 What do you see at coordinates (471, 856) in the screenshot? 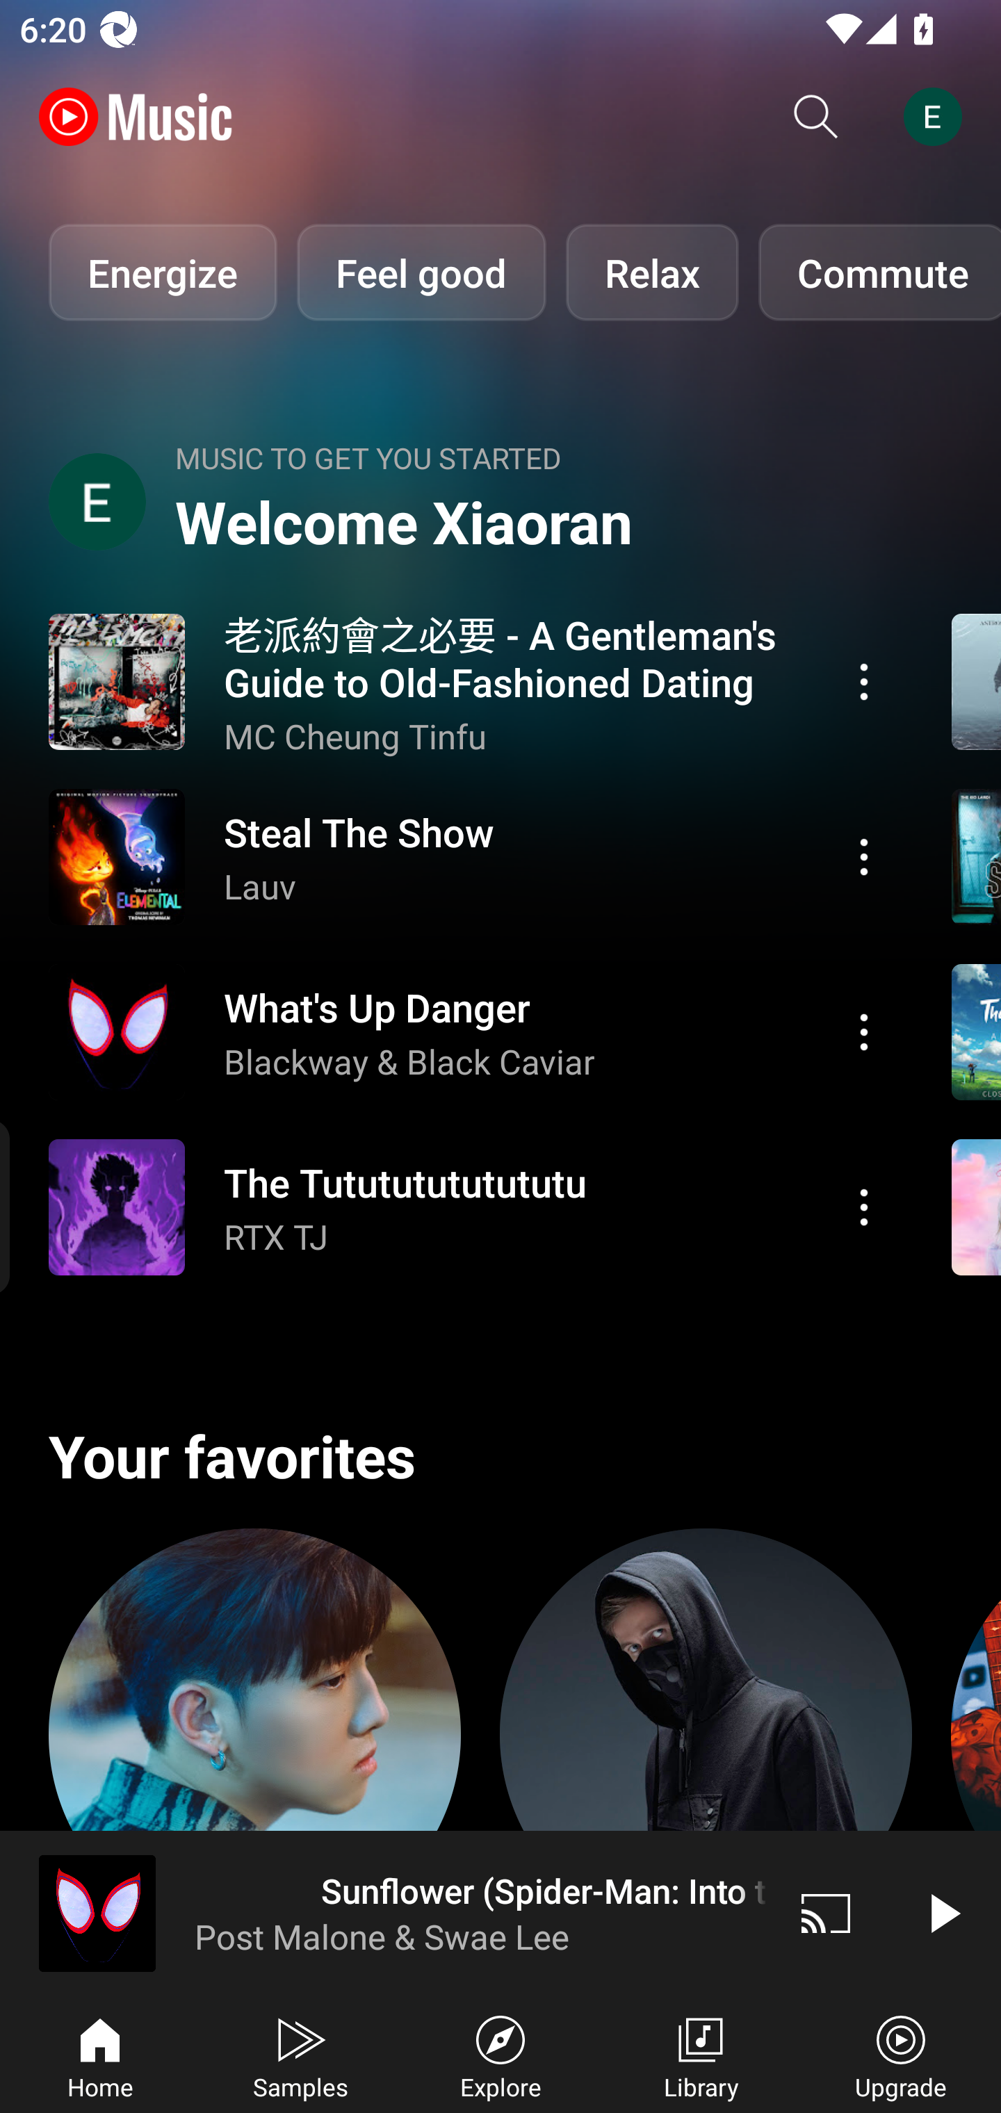
I see `Action menu` at bounding box center [471, 856].